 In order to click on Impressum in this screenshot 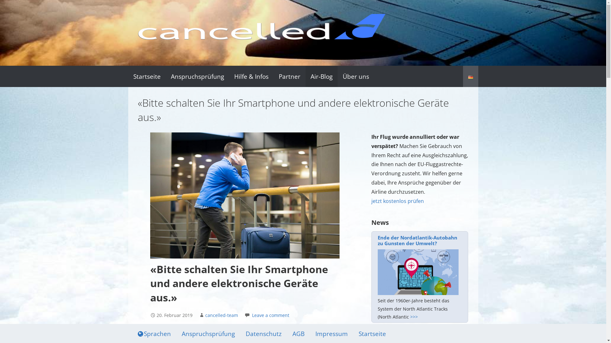, I will do `click(332, 333)`.